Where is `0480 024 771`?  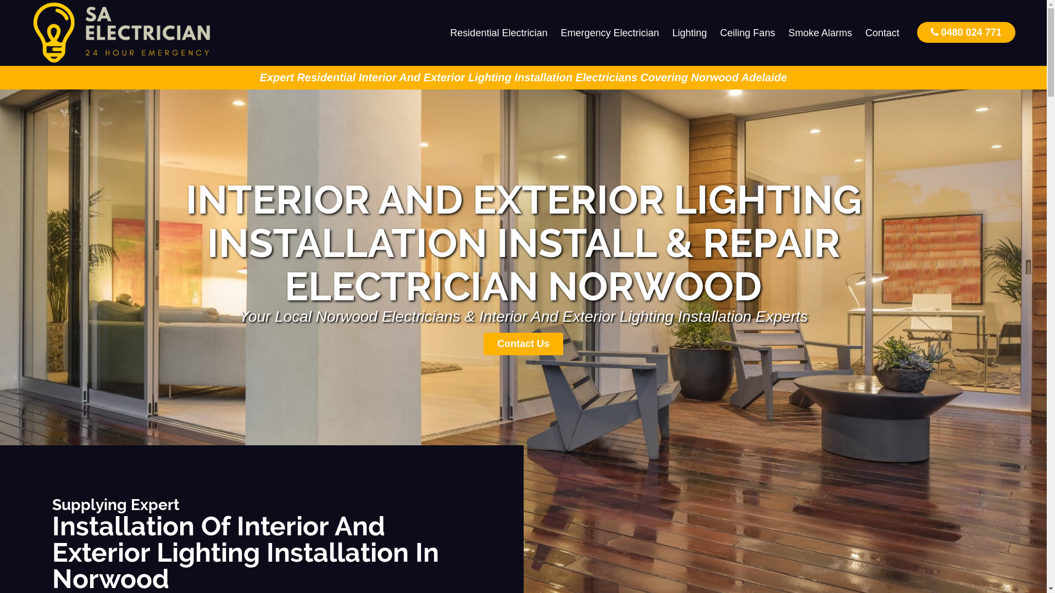 0480 024 771 is located at coordinates (966, 32).